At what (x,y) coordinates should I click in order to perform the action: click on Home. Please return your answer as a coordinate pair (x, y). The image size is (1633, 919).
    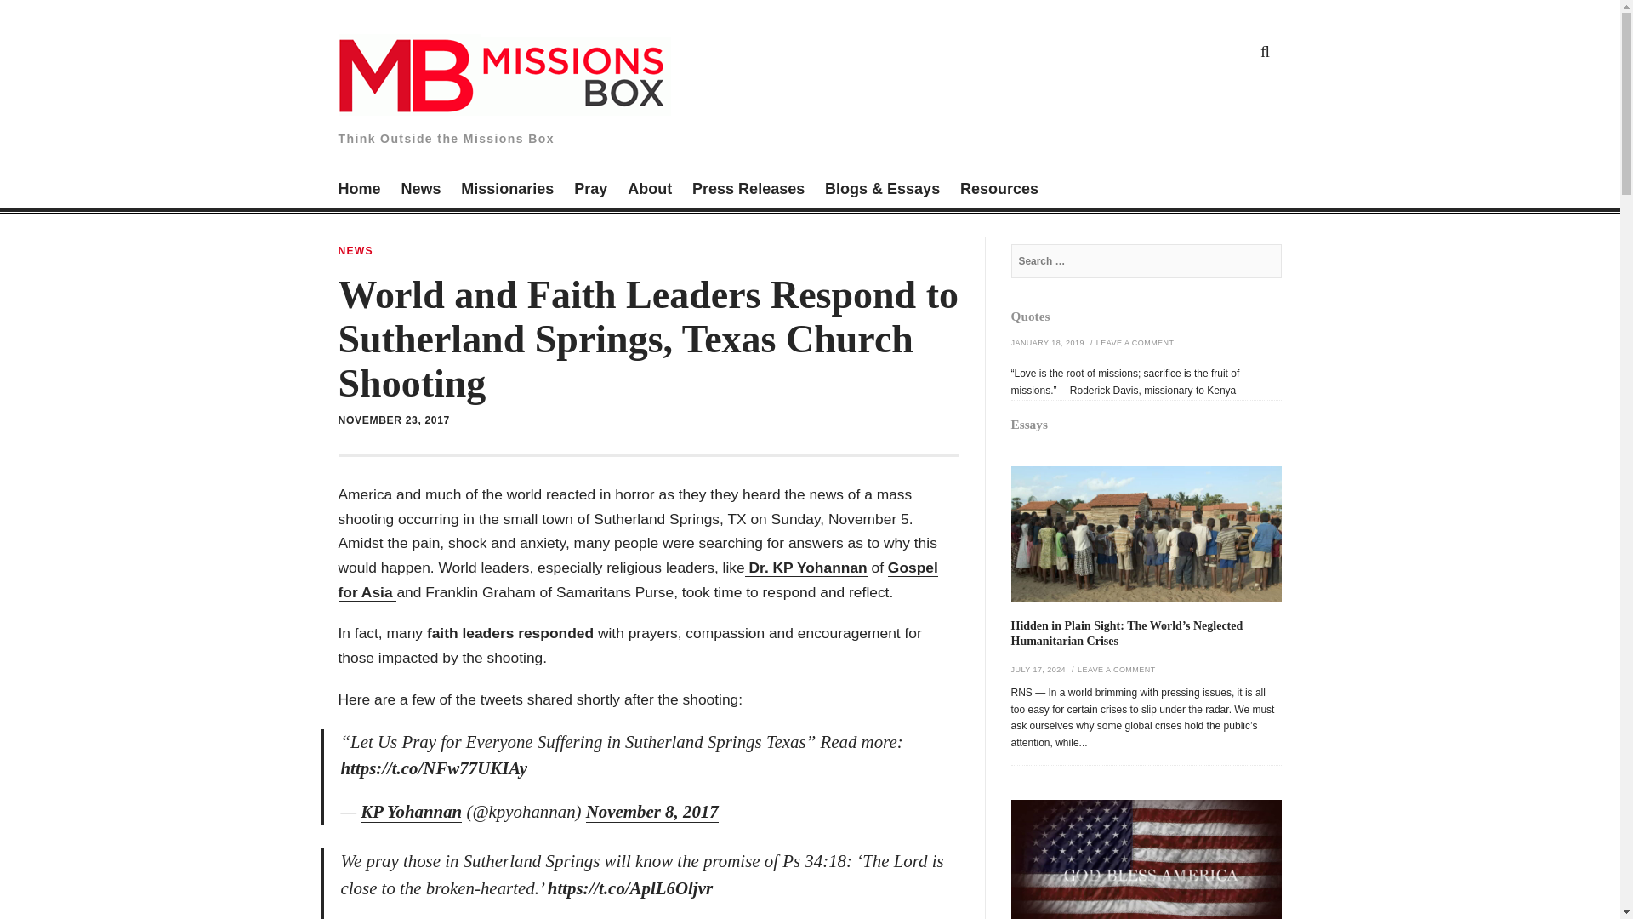
    Looking at the image, I should click on (359, 191).